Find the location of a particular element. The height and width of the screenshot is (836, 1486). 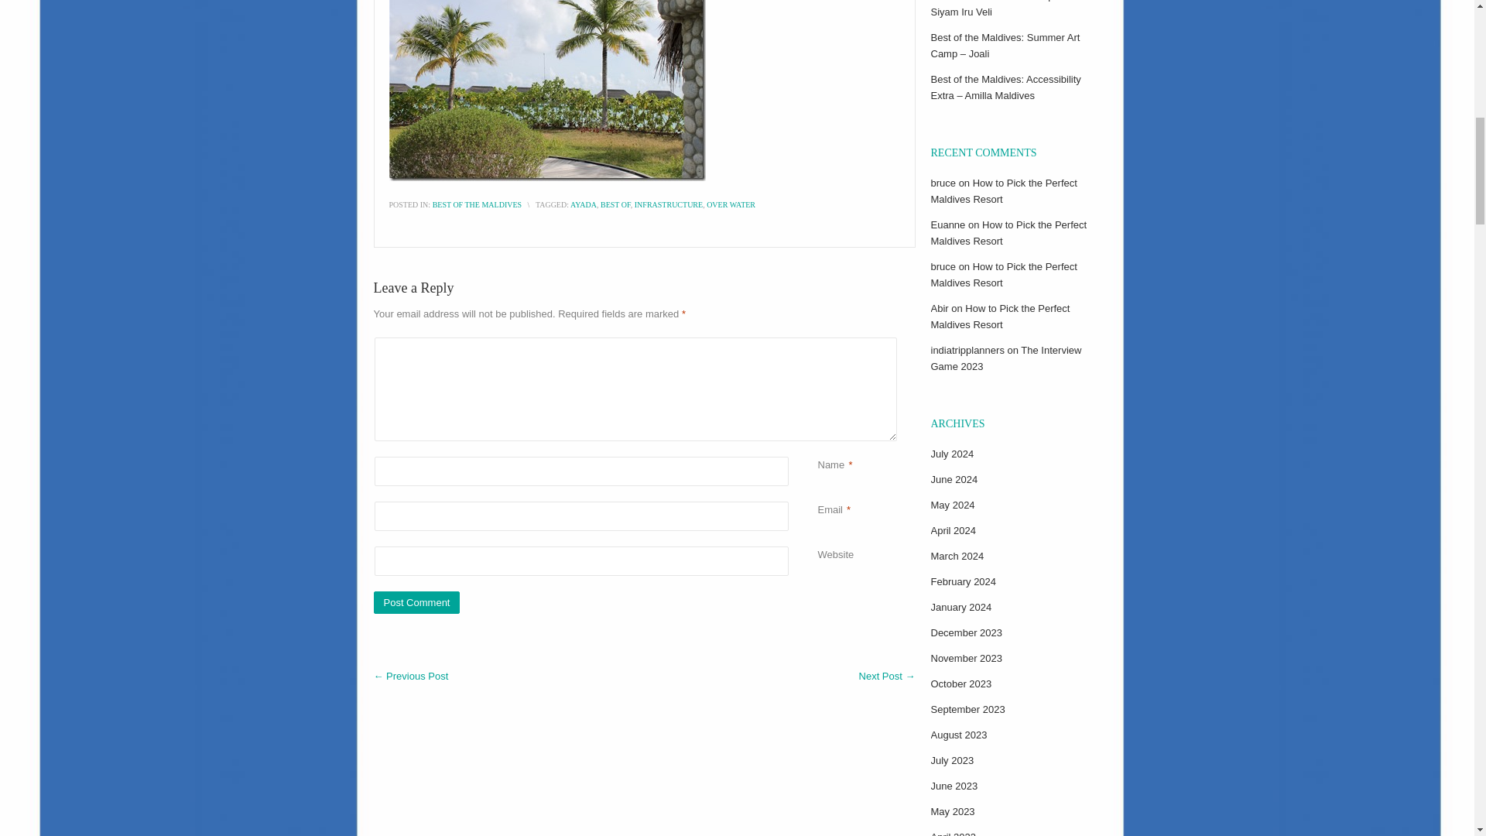

How to Pick the Perfect Maldives Resort is located at coordinates (1000, 316).